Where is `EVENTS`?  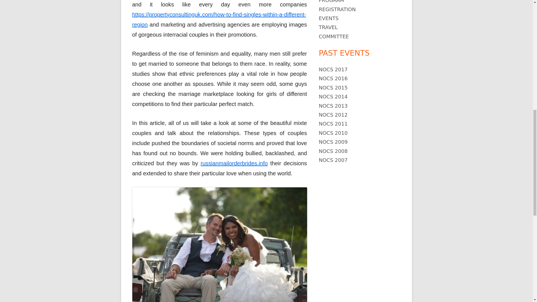
EVENTS is located at coordinates (329, 18).